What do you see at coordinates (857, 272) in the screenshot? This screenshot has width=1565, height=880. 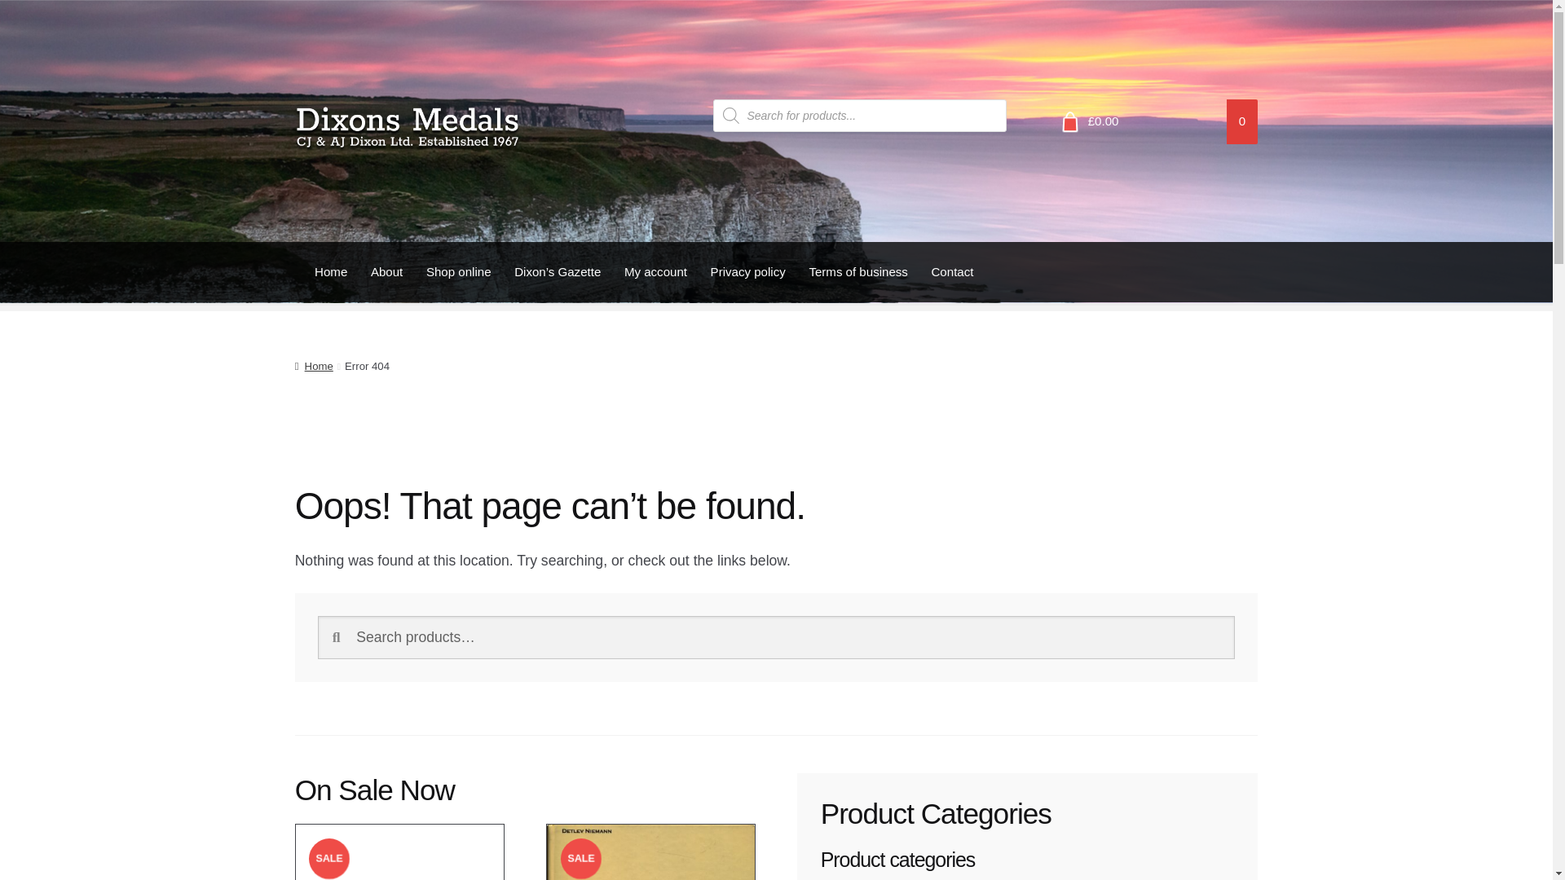 I see `Terms of business` at bounding box center [857, 272].